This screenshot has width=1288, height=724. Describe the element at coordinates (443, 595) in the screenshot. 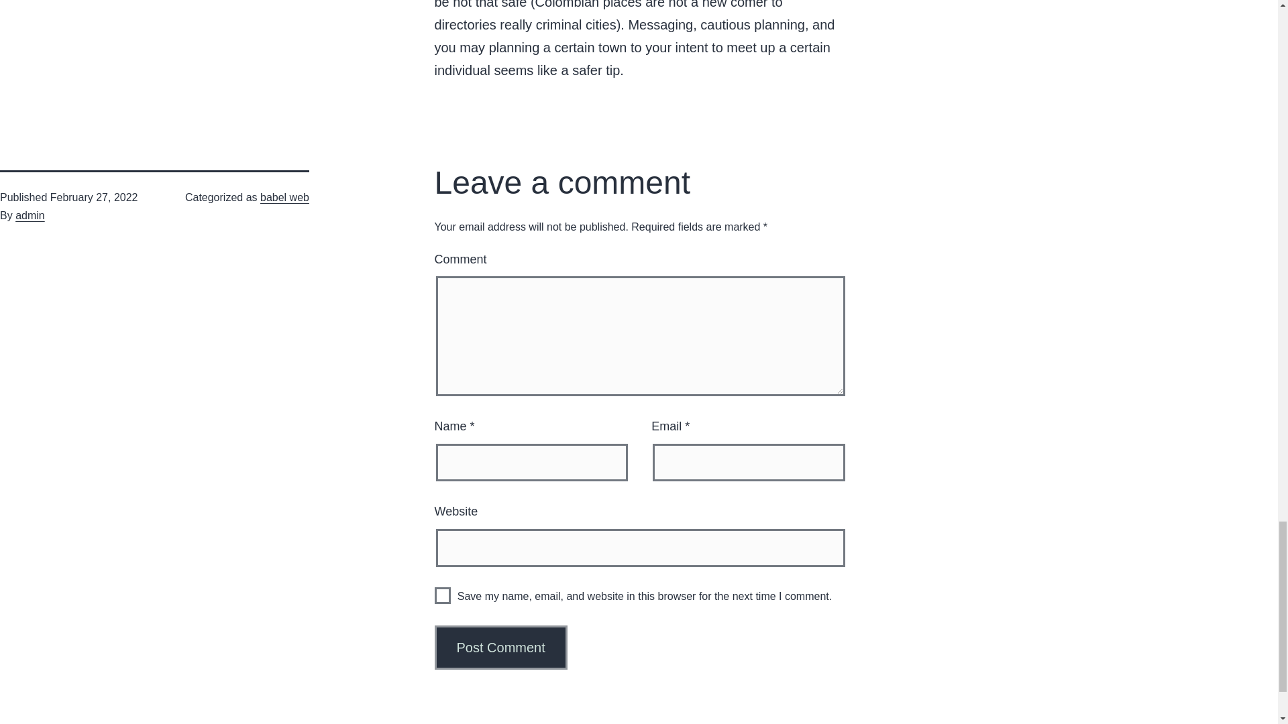

I see `yes` at that location.